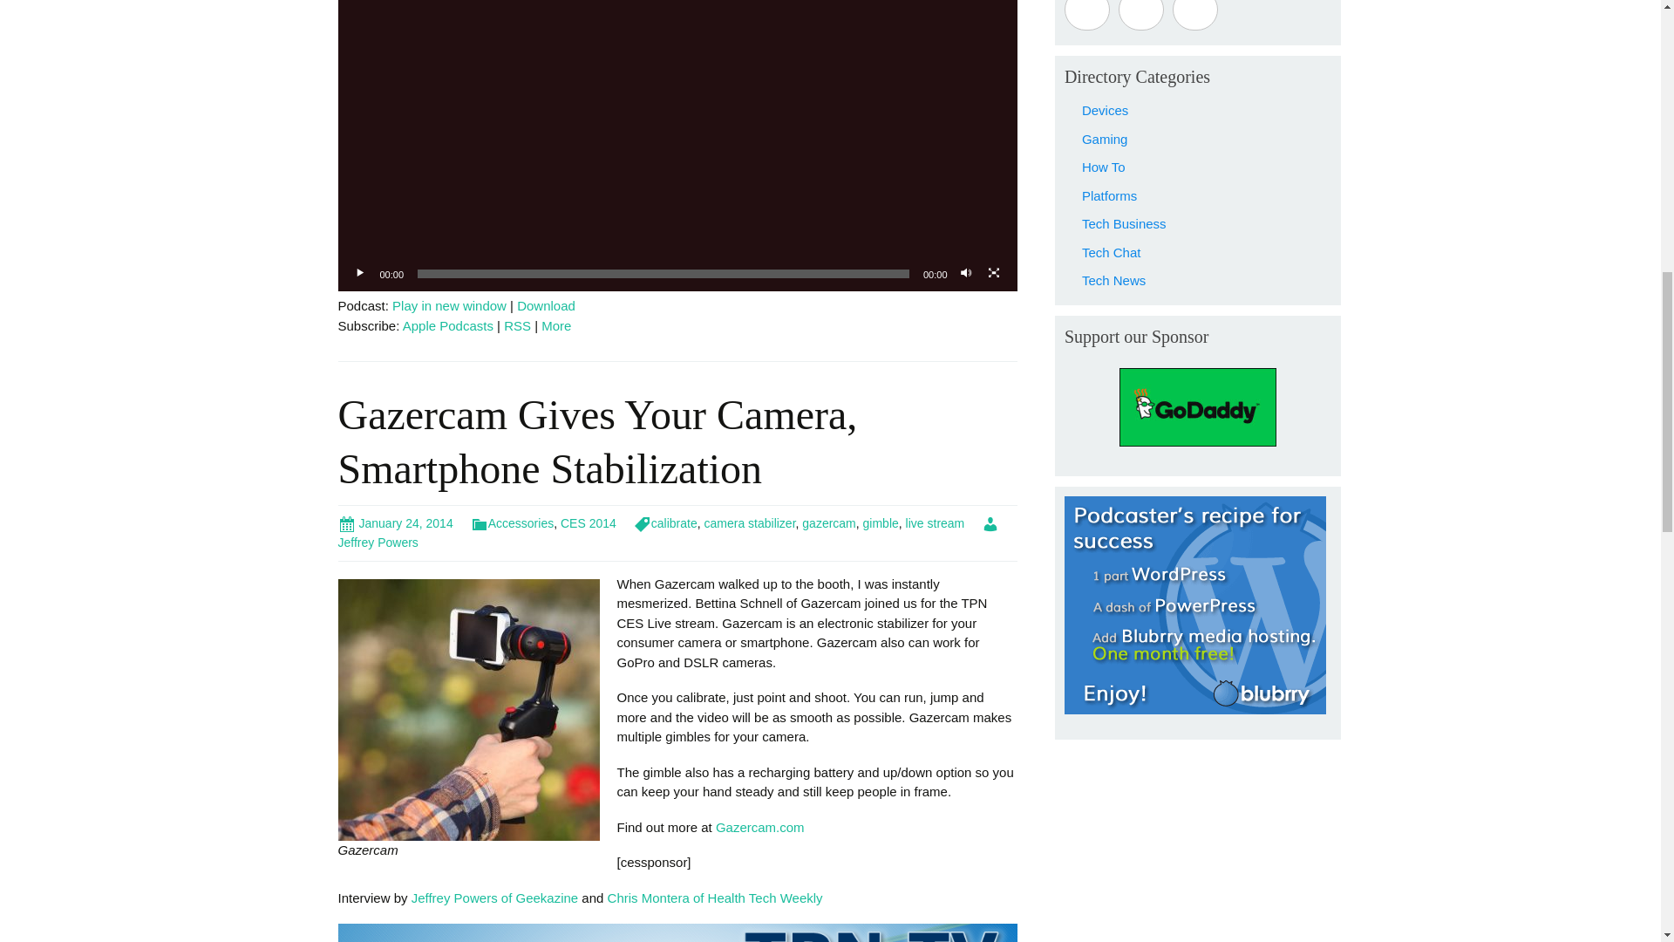  I want to click on Fullscreen, so click(994, 274).